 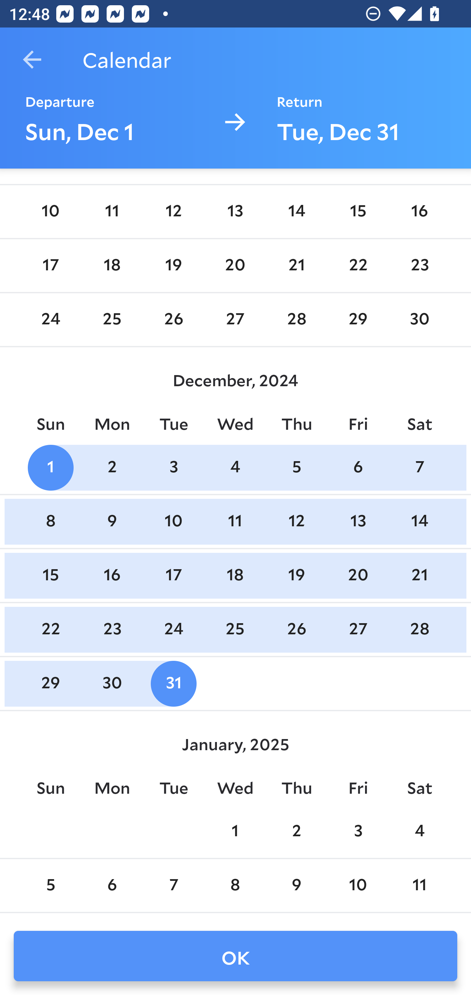 I want to click on 1, so click(x=235, y=832).